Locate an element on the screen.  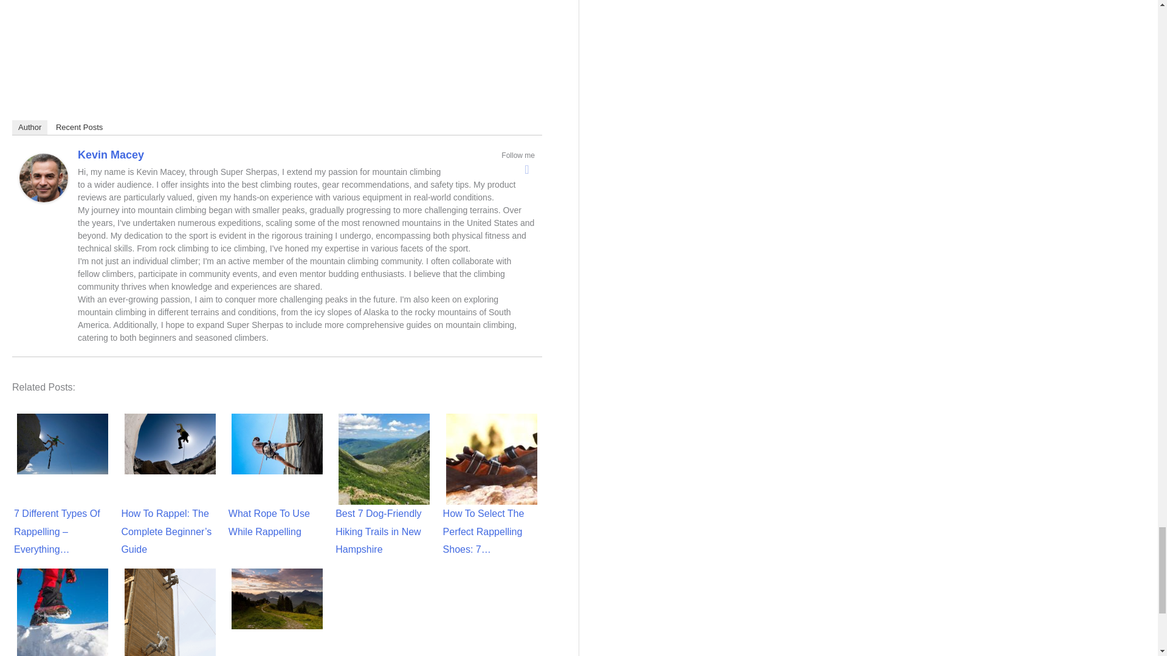
How To Make A DIY Rappelling Tower: Top 10 Tips is located at coordinates (170, 612).